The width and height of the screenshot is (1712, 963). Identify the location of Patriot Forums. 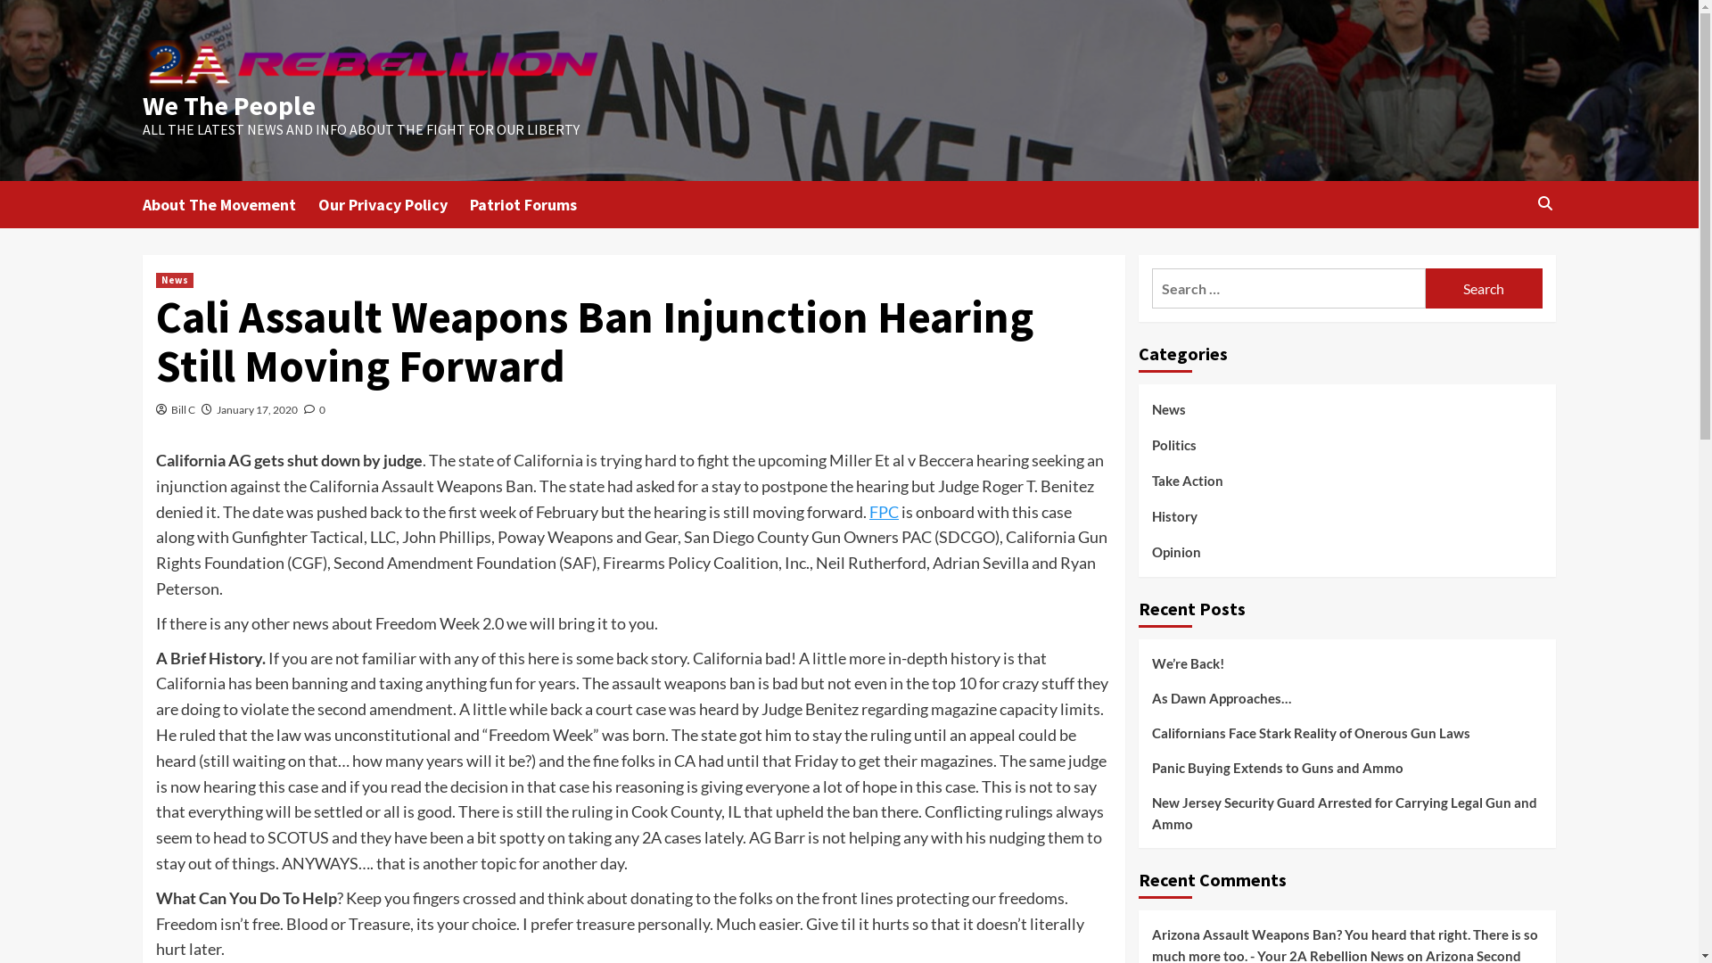
(535, 205).